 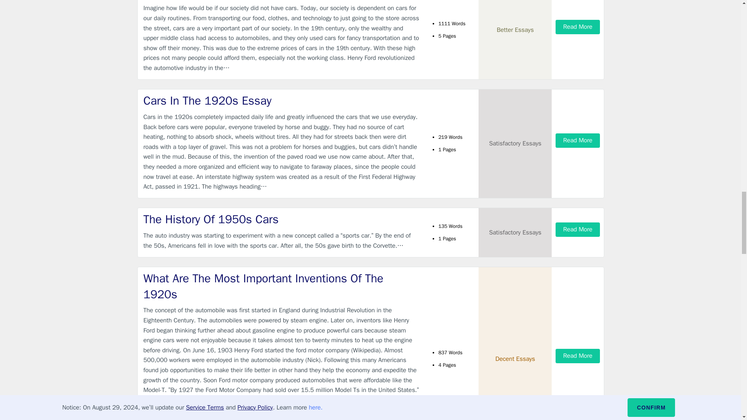 What do you see at coordinates (282, 219) in the screenshot?
I see `The History Of 1950s Cars` at bounding box center [282, 219].